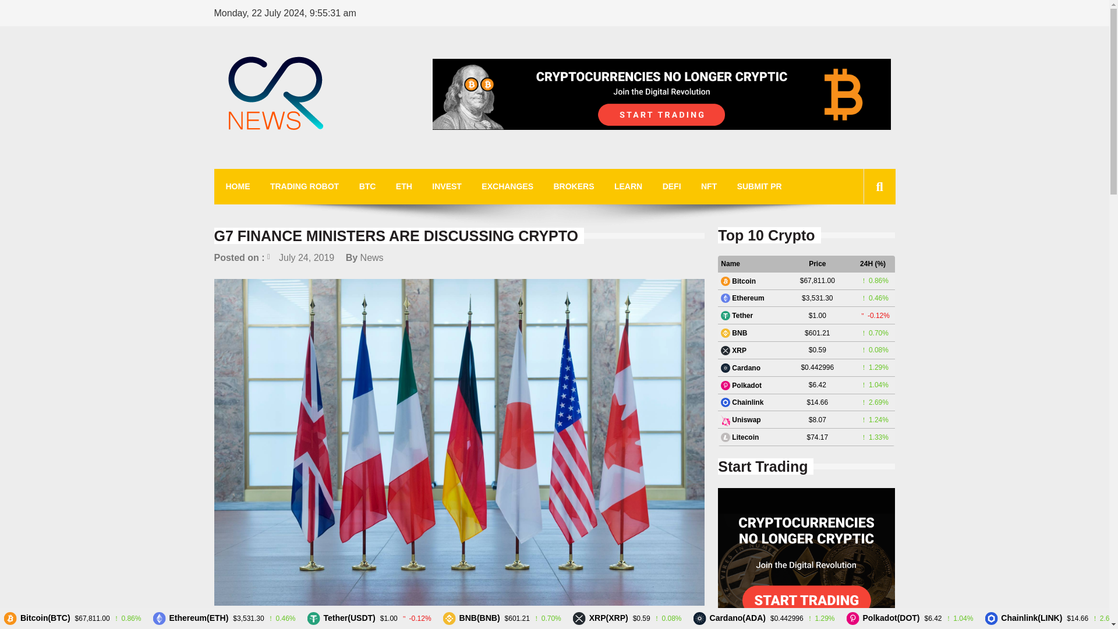 Image resolution: width=1118 pixels, height=629 pixels. Describe the element at coordinates (806, 559) in the screenshot. I see `Trading Robot Review` at that location.